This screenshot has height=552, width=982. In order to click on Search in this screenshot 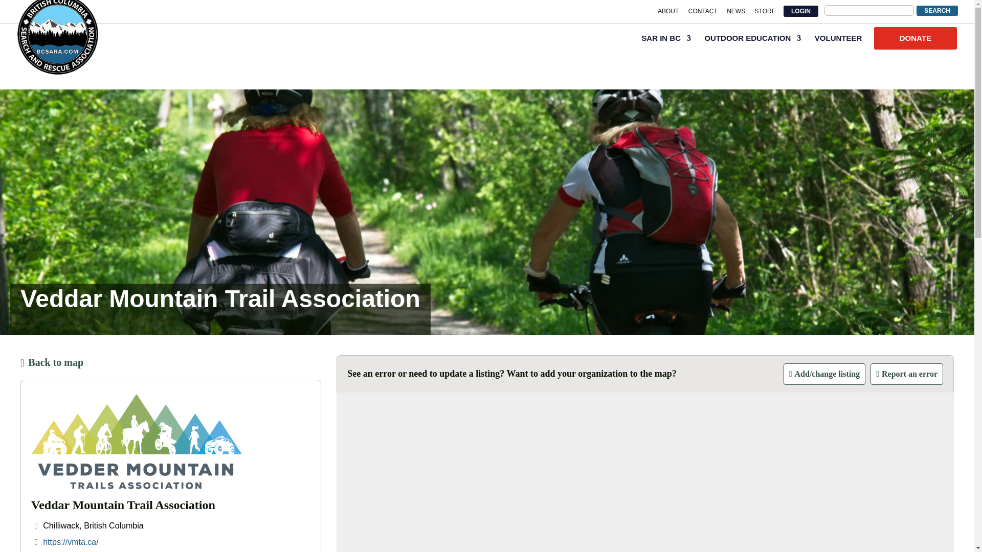, I will do `click(937, 10)`.